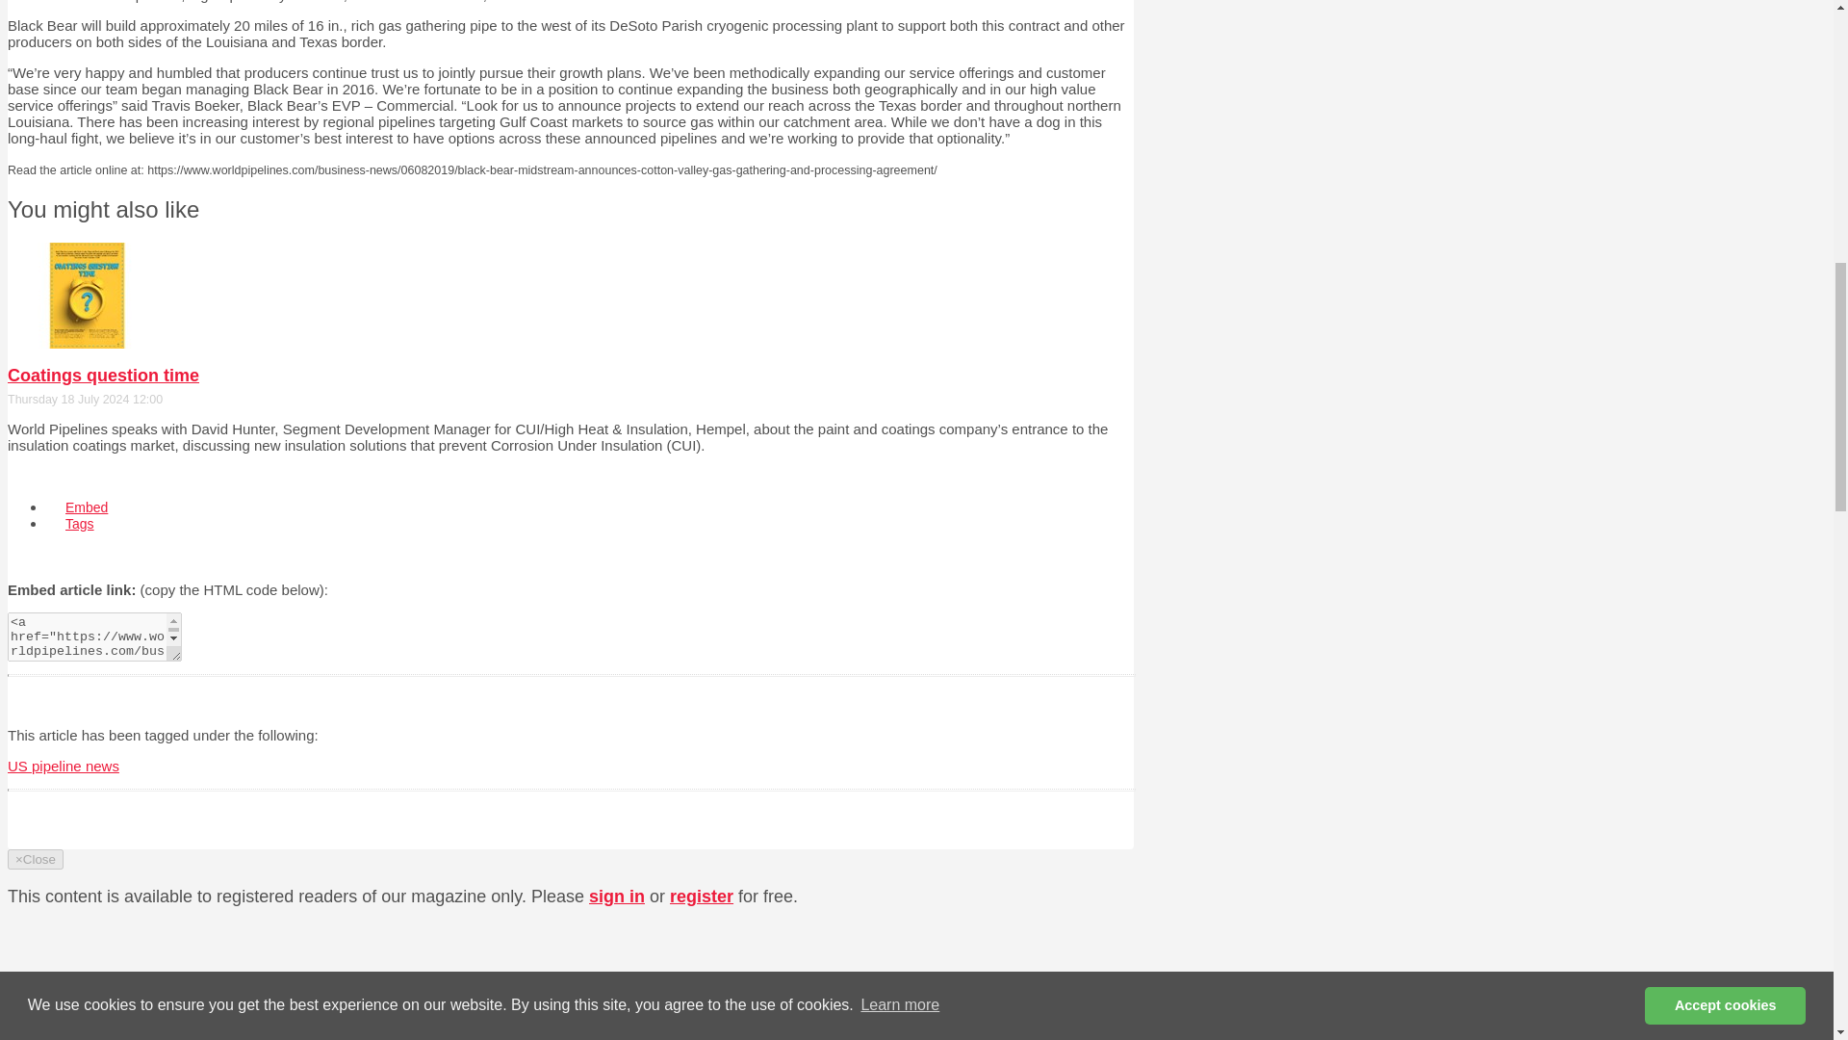 This screenshot has height=1040, width=1848. What do you see at coordinates (983, 942) in the screenshot?
I see `3rd party ad content` at bounding box center [983, 942].